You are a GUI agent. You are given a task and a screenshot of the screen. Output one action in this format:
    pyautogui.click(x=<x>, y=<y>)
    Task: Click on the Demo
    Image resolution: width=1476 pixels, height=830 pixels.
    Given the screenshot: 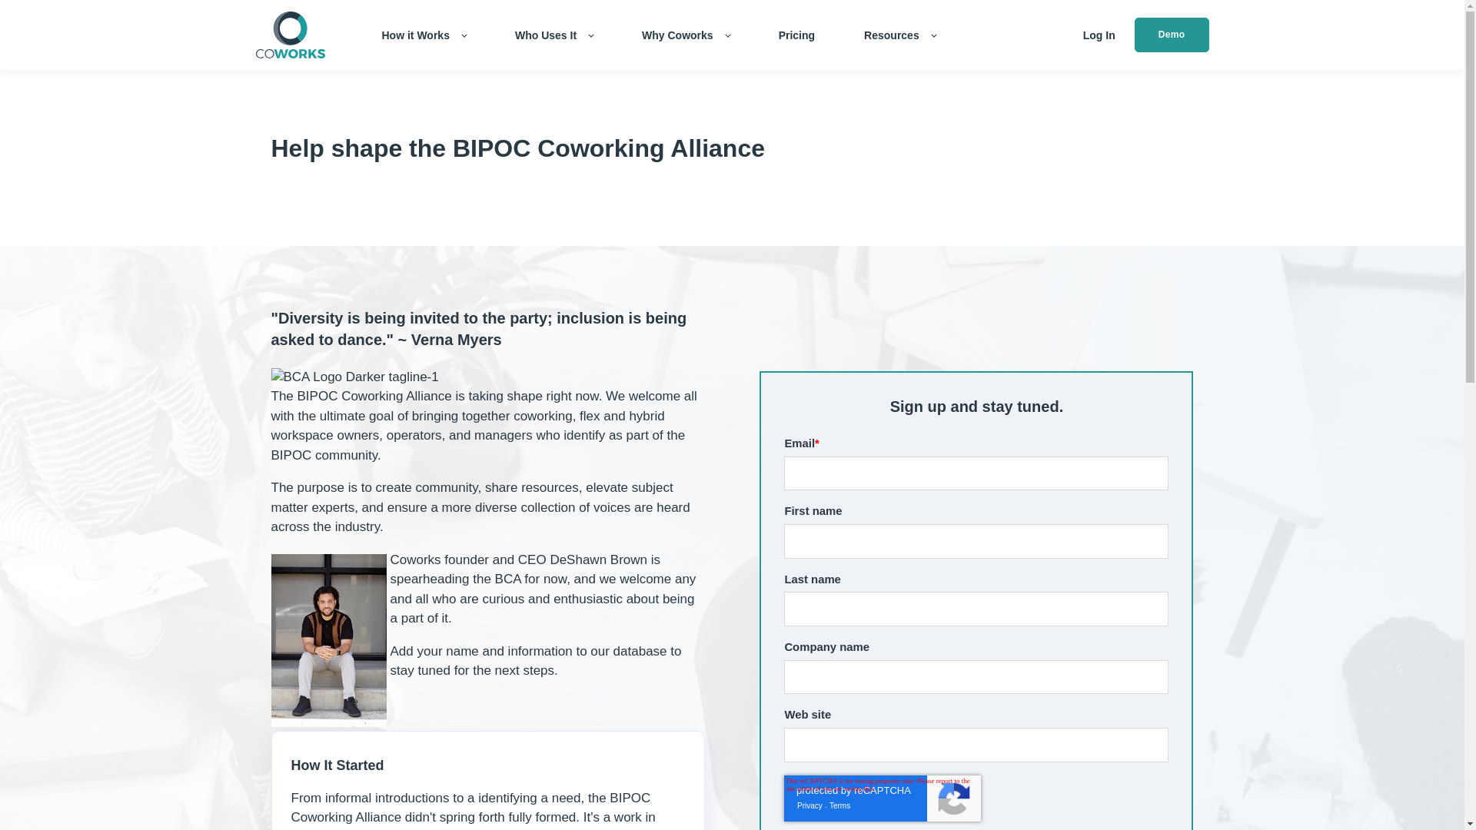 What is the action you would take?
    pyautogui.click(x=1172, y=35)
    